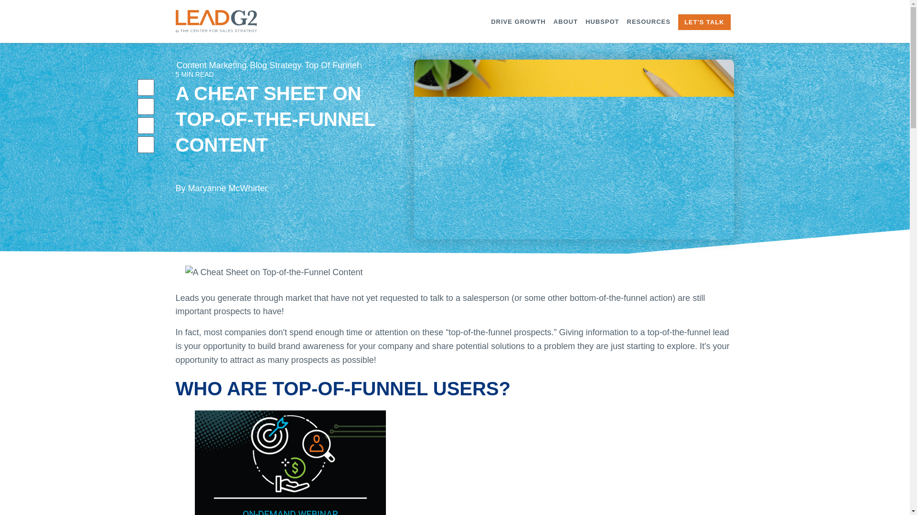  I want to click on Content Marketing, so click(212, 65).